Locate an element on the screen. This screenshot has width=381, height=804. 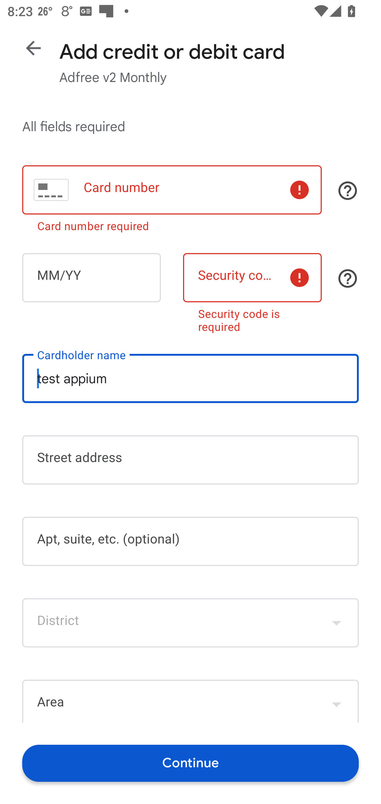
Button, shows cards that are accepted for payment is located at coordinates (348, 190).